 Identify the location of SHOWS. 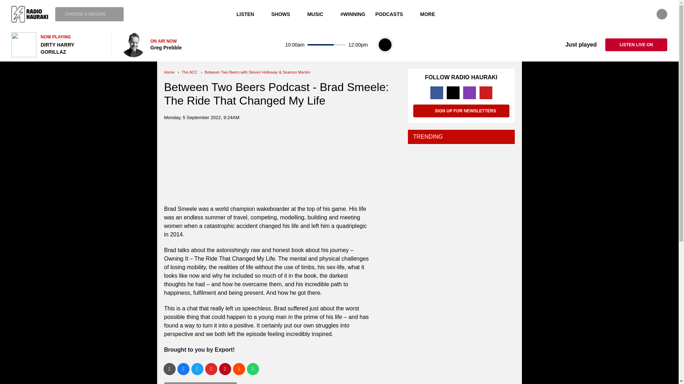
(284, 14).